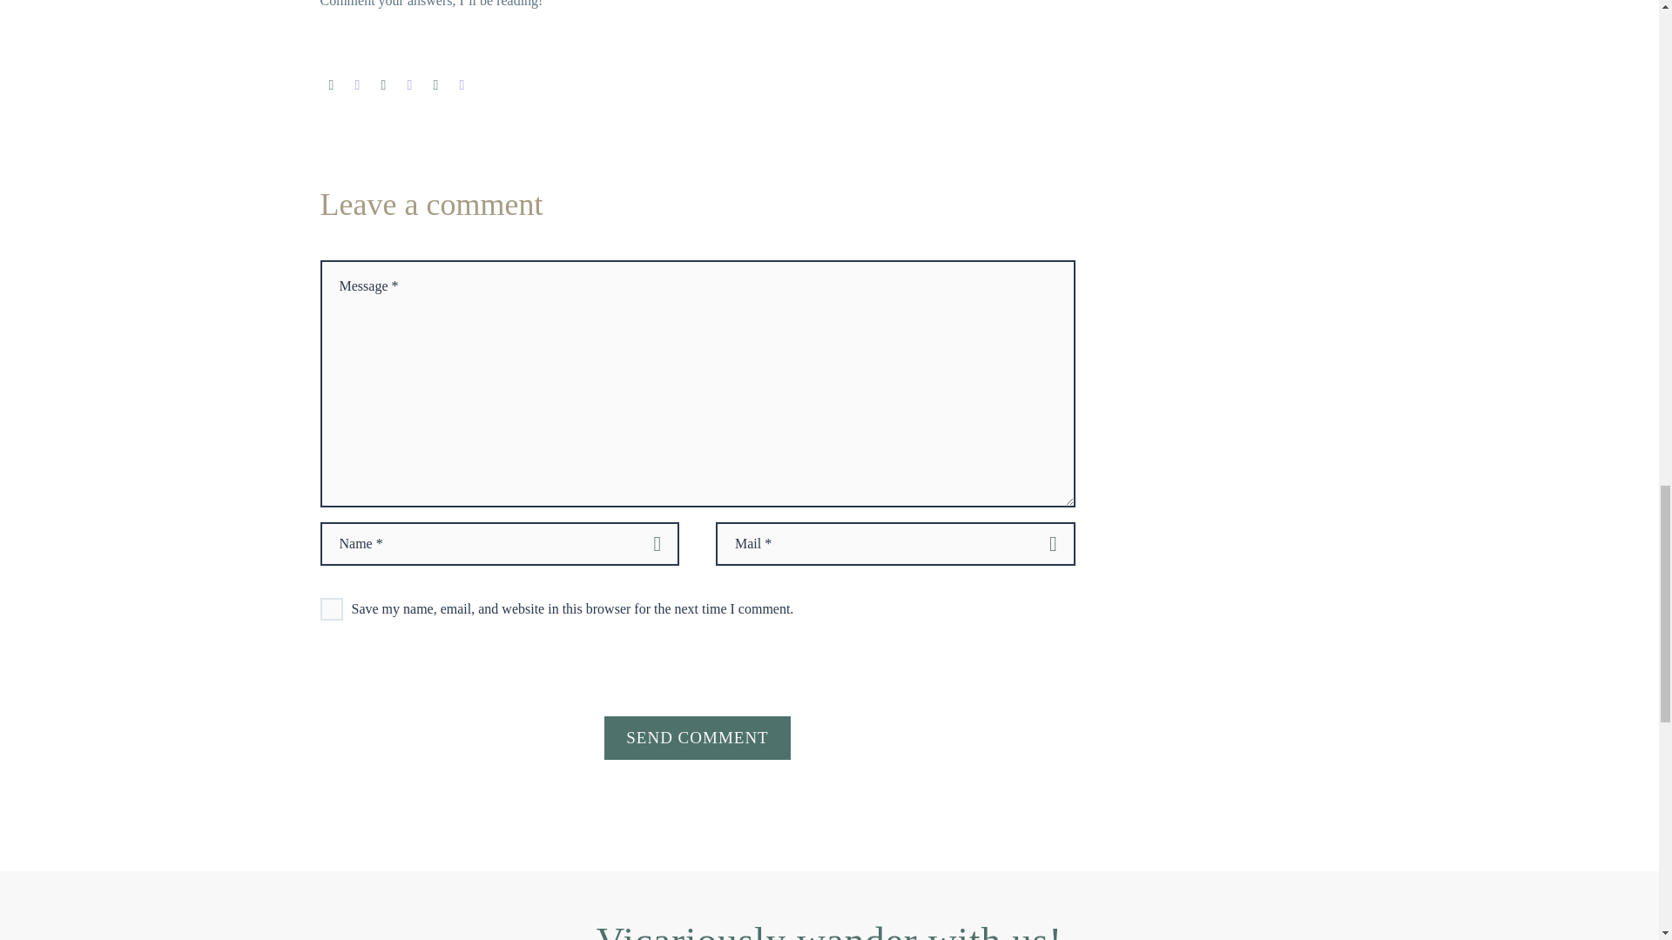 The height and width of the screenshot is (940, 1672). What do you see at coordinates (331, 84) in the screenshot?
I see `Facebook` at bounding box center [331, 84].